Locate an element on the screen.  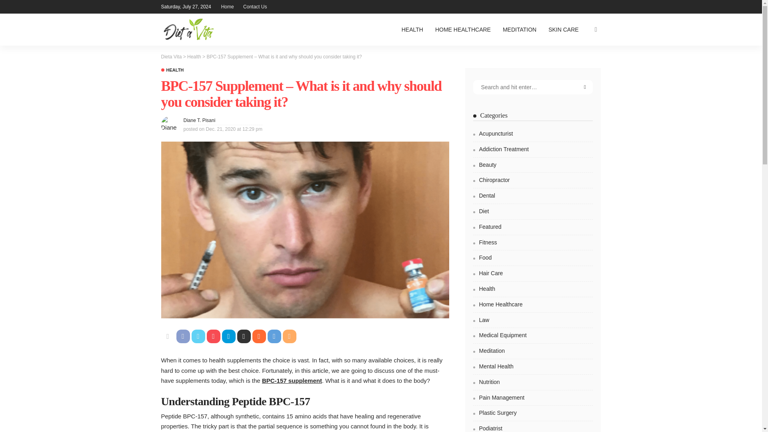
HOME HEALTHCARE is located at coordinates (463, 30).